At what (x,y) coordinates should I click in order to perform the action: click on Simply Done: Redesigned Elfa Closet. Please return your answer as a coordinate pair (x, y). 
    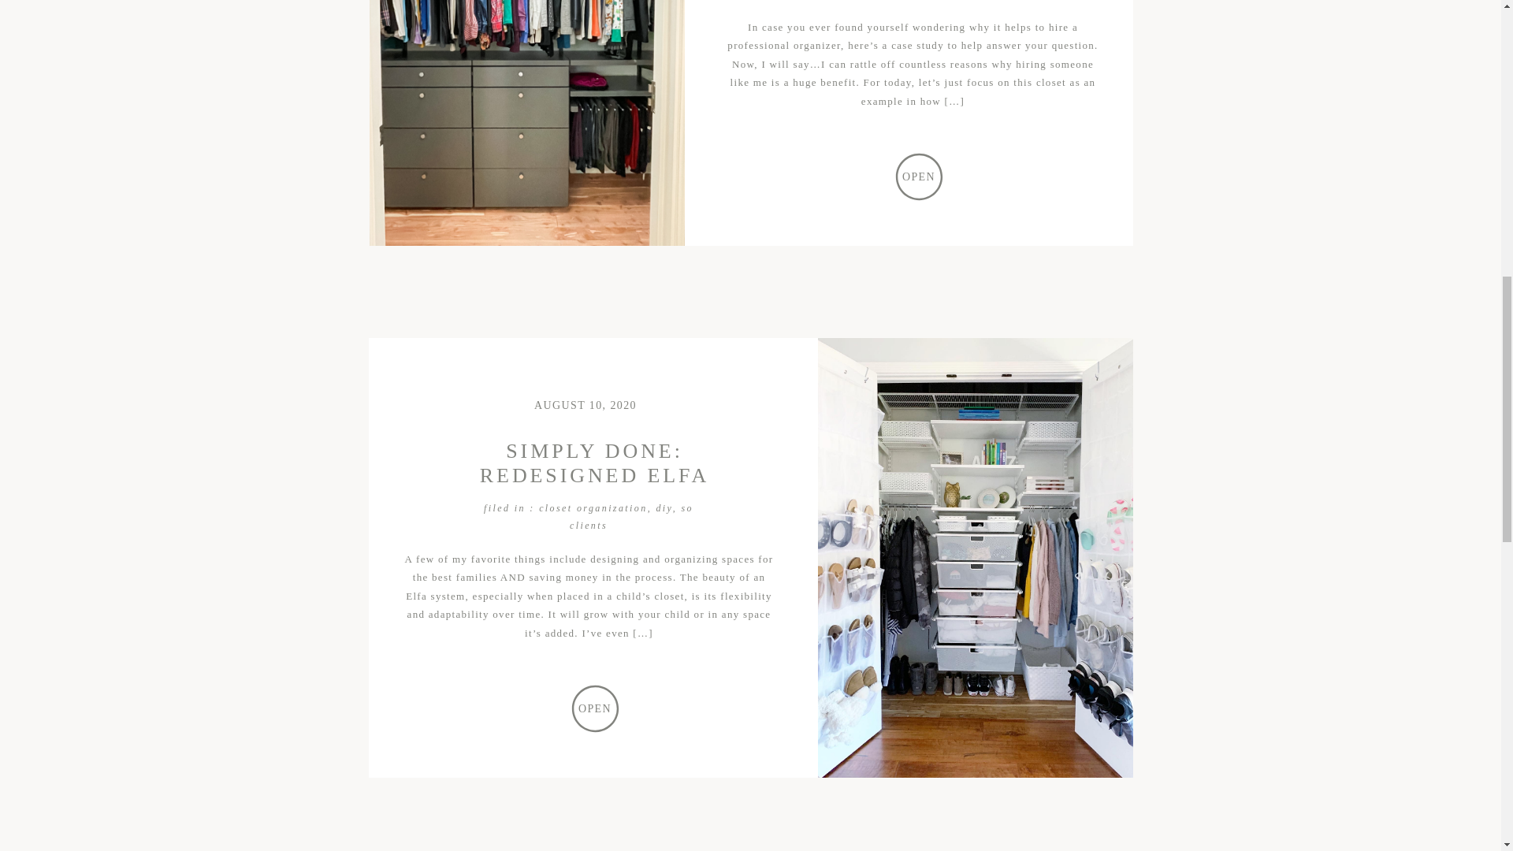
    Looking at the image, I should click on (594, 708).